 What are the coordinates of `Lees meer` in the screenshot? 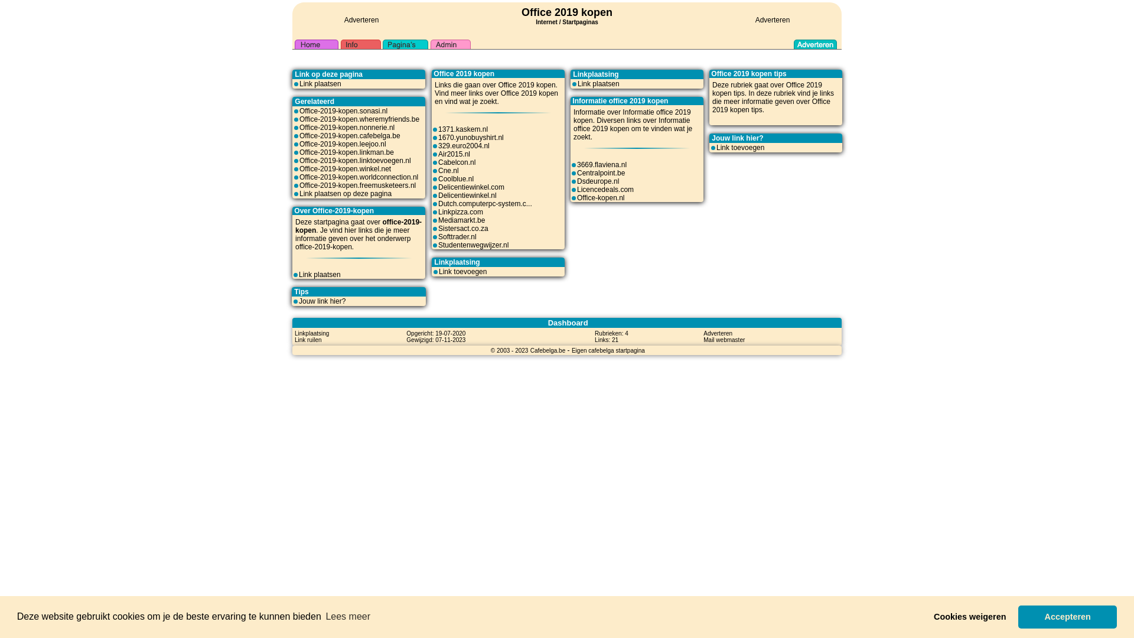 It's located at (348, 617).